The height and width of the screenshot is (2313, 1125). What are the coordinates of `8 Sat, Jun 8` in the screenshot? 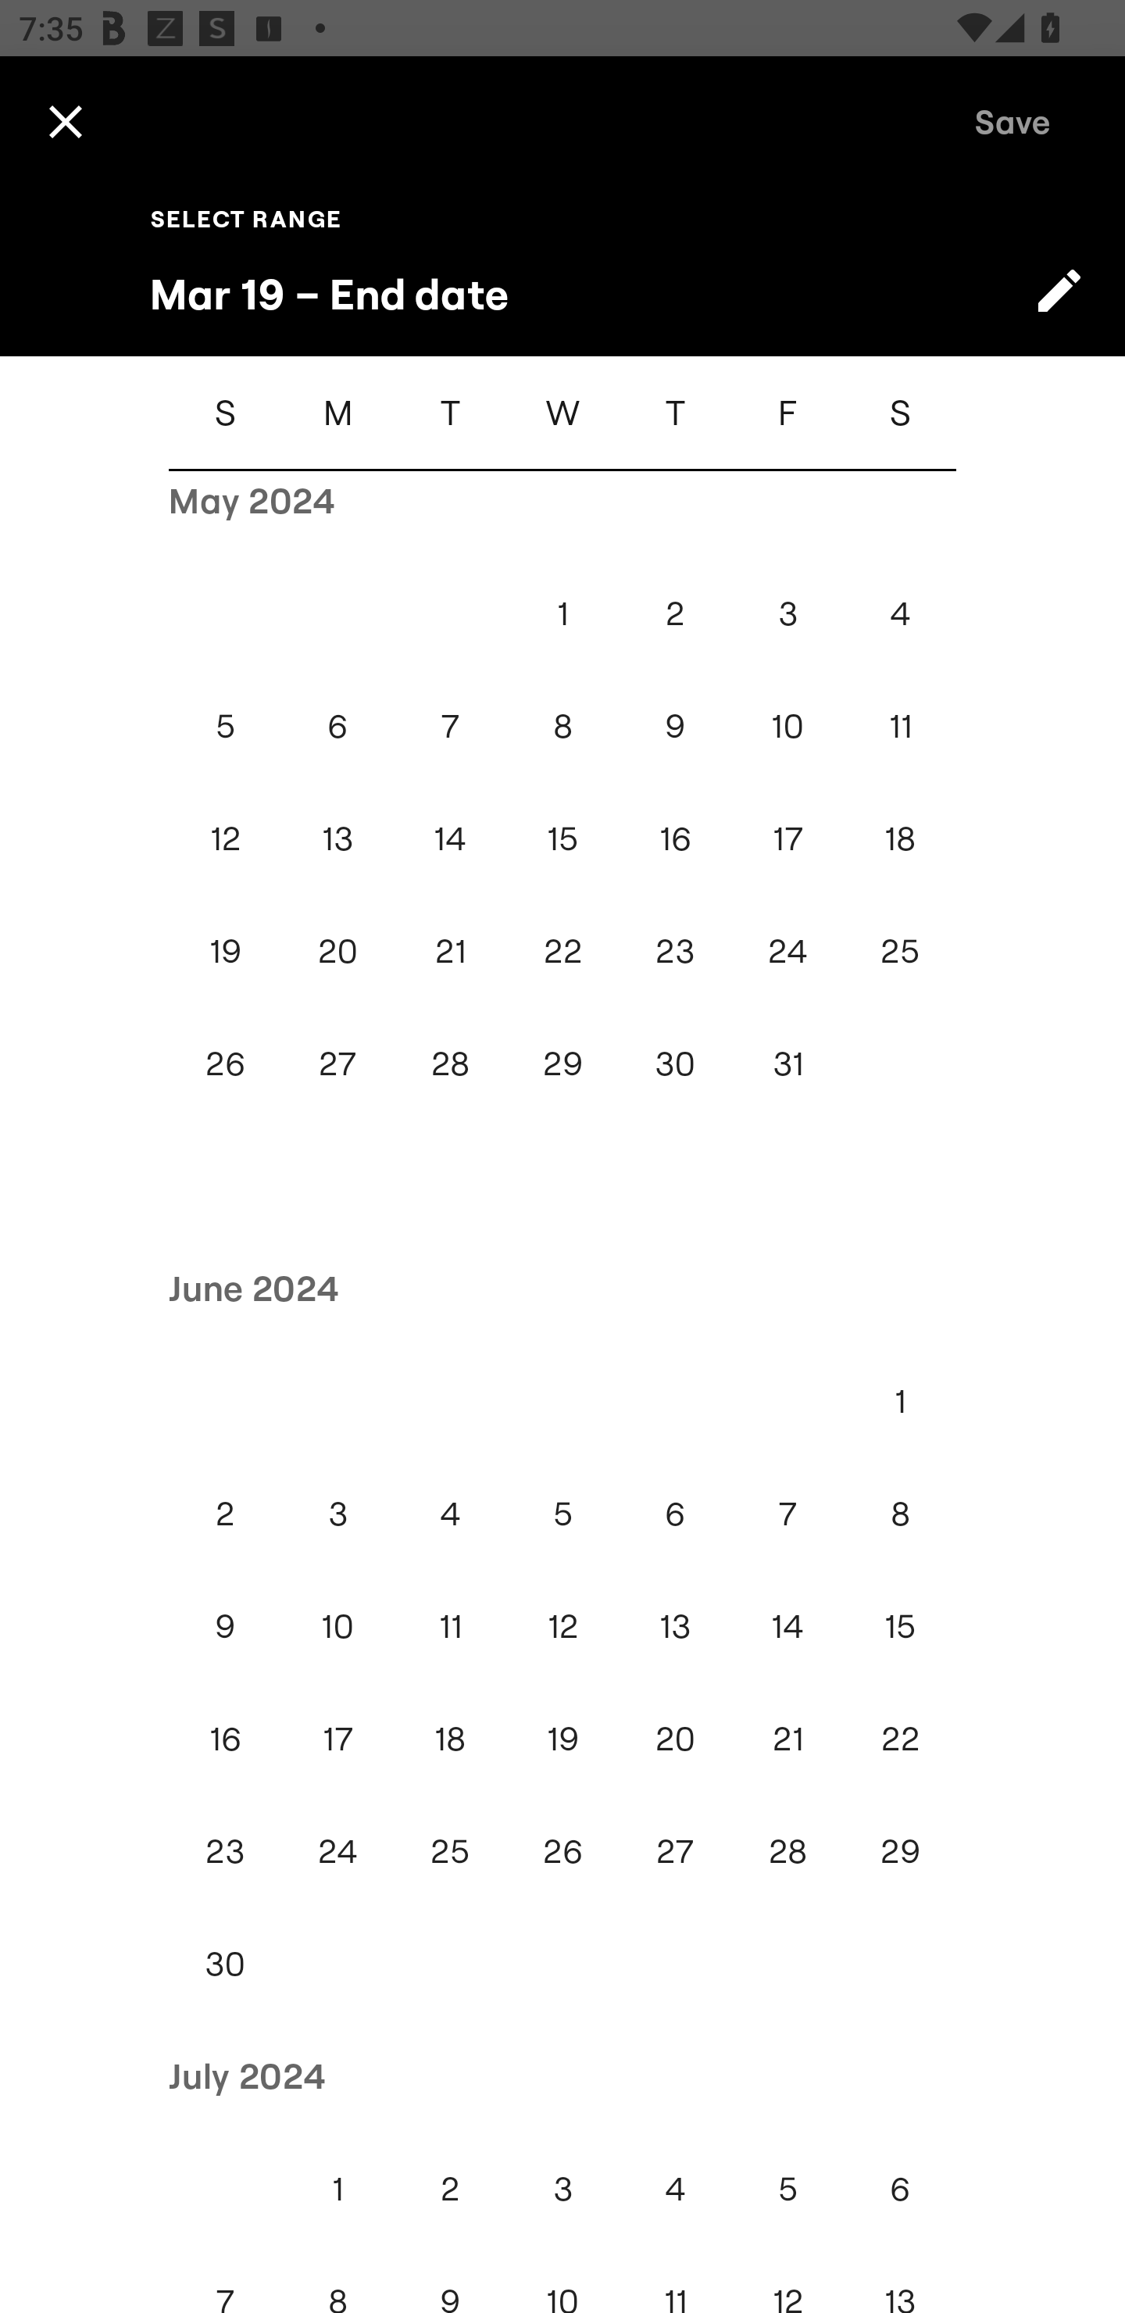 It's located at (900, 1513).